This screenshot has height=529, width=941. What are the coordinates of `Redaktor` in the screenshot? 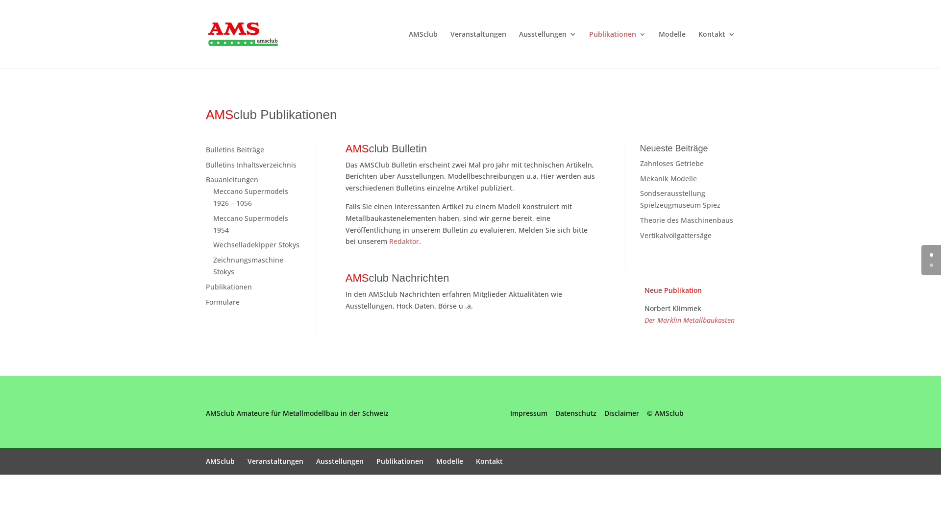 It's located at (404, 241).